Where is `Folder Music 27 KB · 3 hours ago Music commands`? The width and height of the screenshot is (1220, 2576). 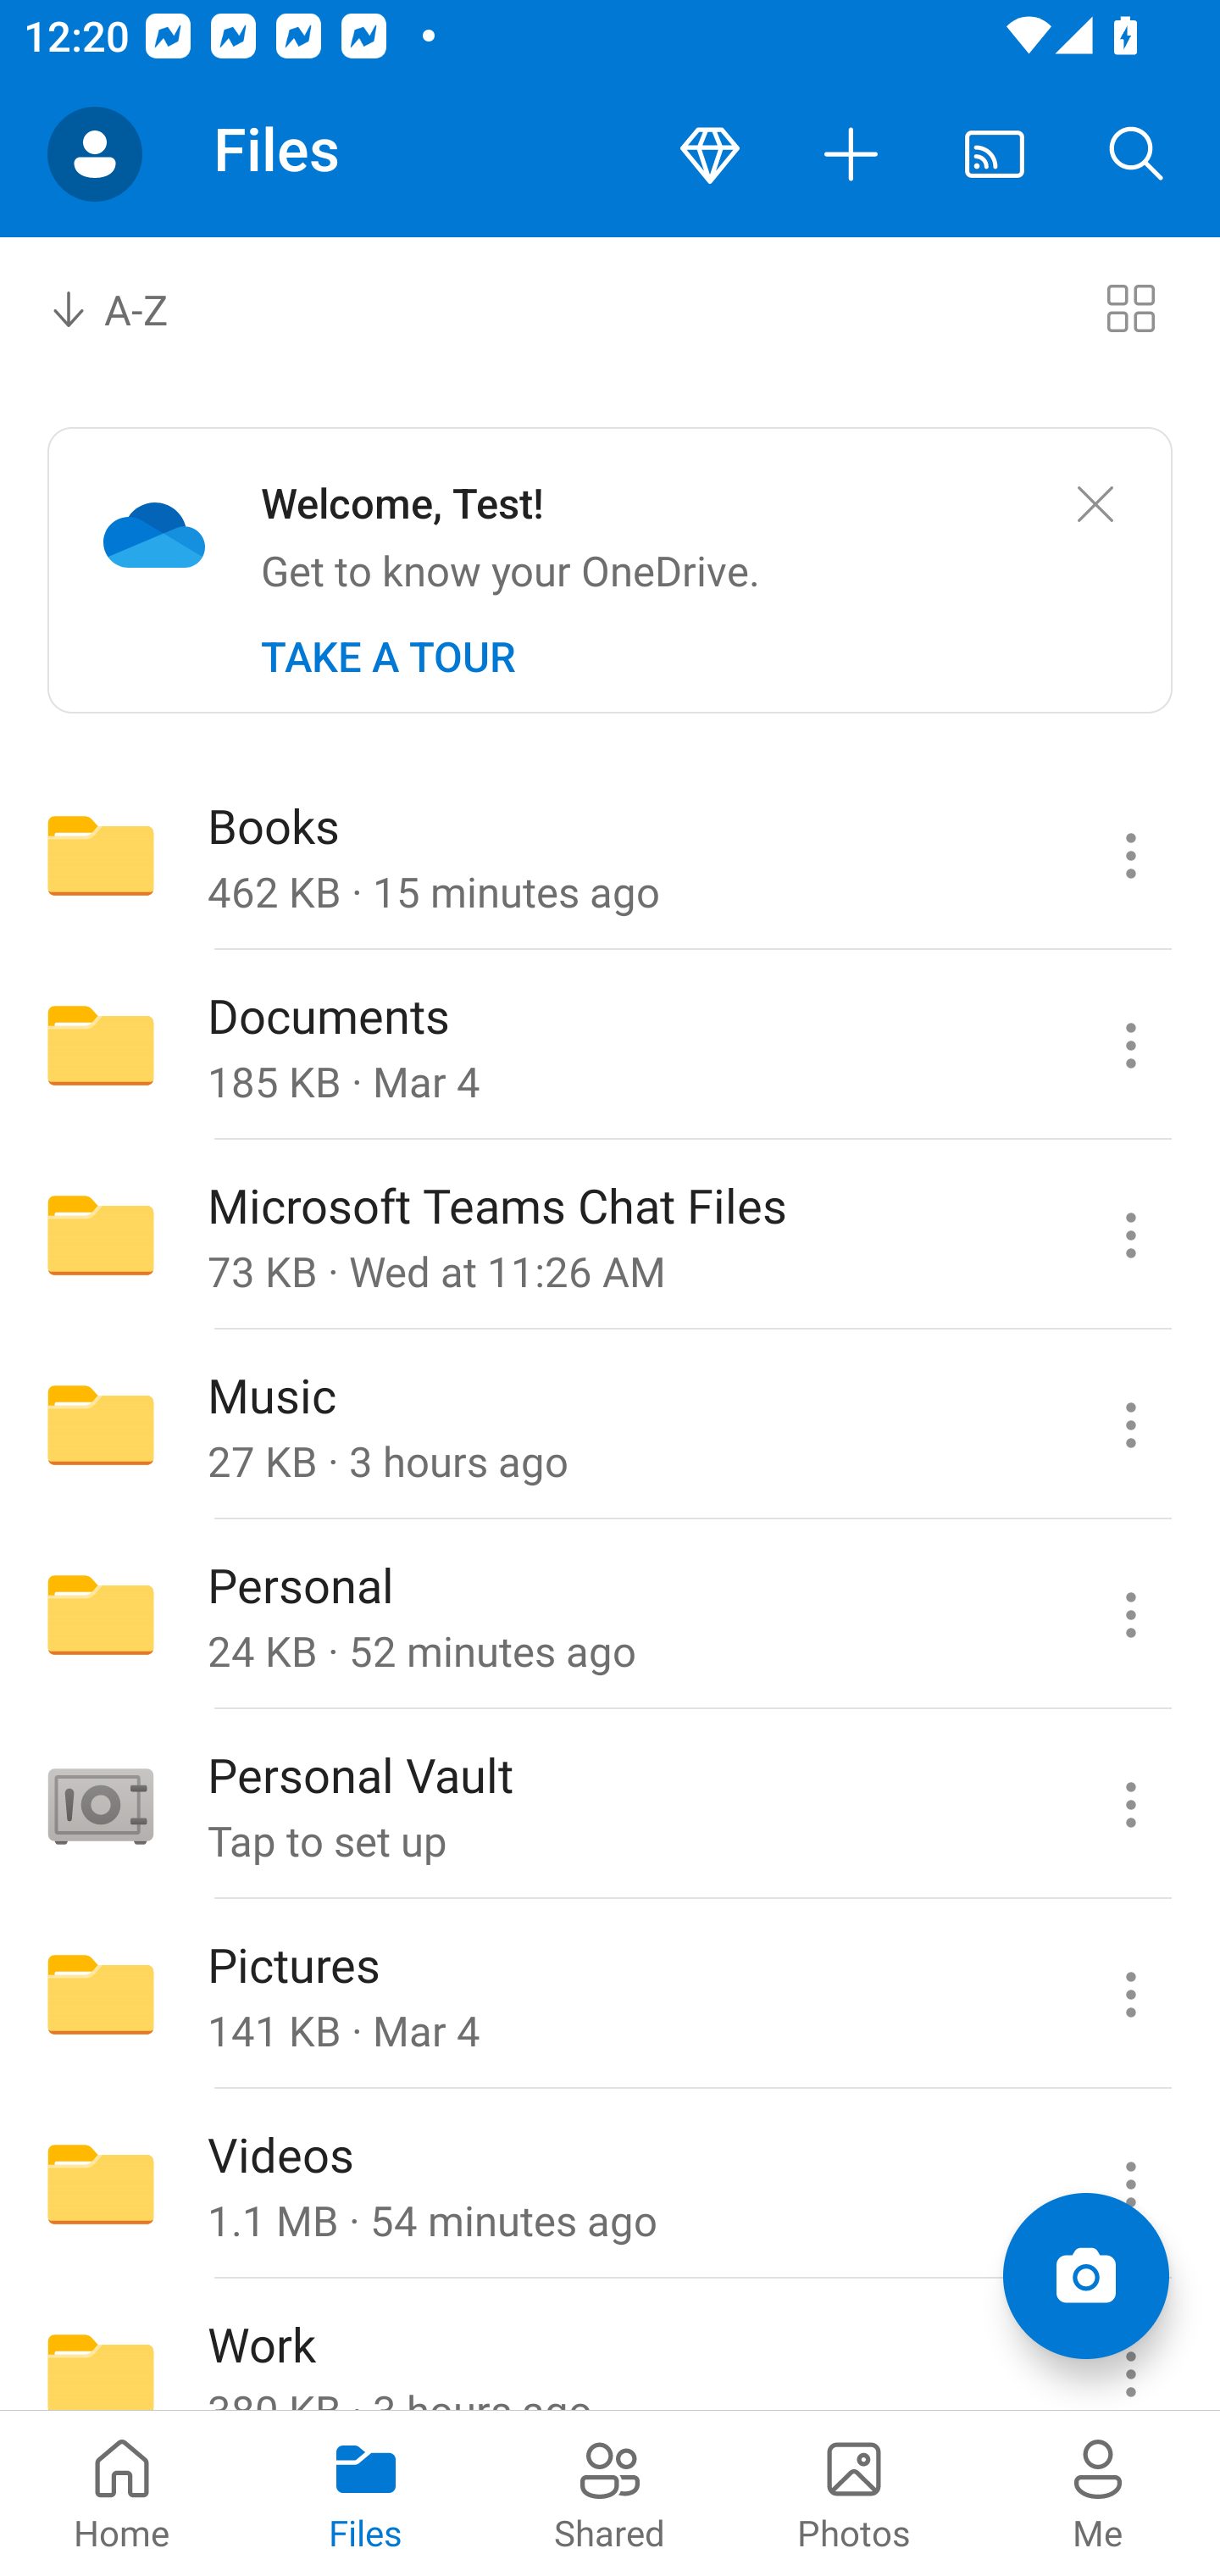
Folder Music 27 KB · 3 hours ago Music commands is located at coordinates (610, 1424).